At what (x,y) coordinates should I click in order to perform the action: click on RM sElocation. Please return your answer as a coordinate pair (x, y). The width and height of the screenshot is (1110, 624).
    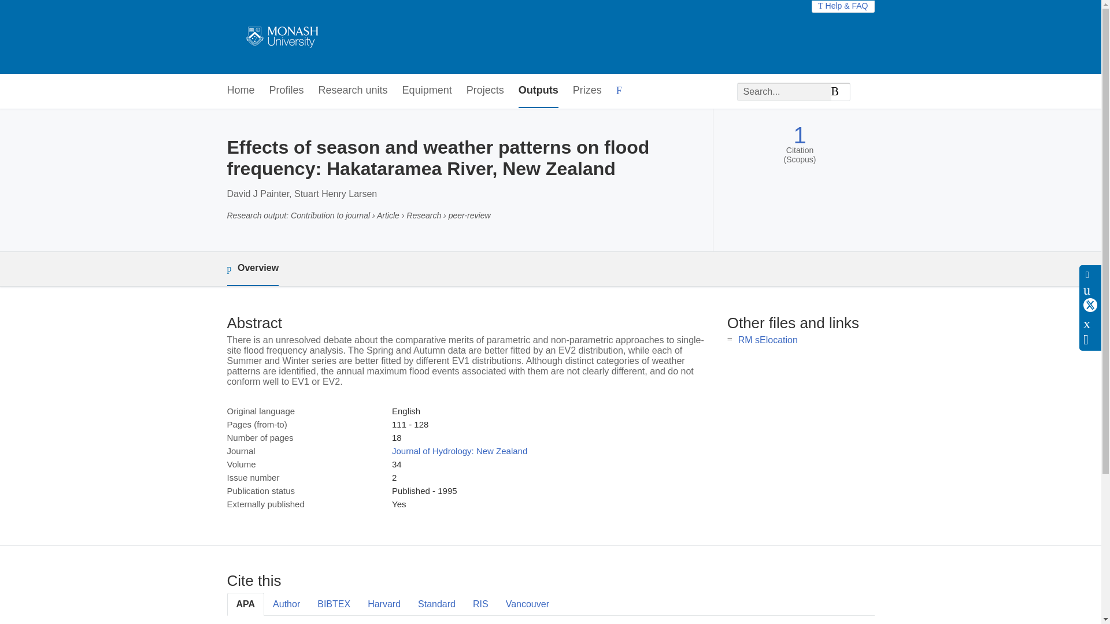
    Looking at the image, I should click on (768, 340).